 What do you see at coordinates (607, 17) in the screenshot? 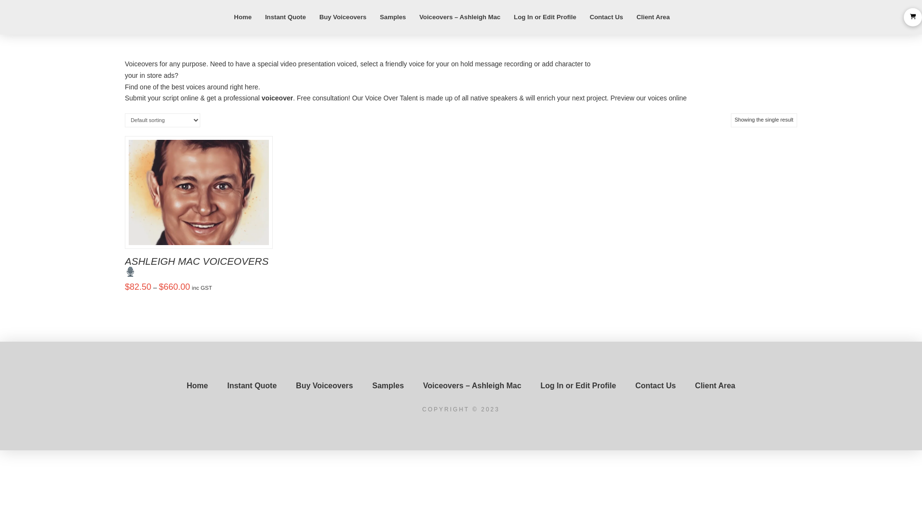
I see `Contact Us` at bounding box center [607, 17].